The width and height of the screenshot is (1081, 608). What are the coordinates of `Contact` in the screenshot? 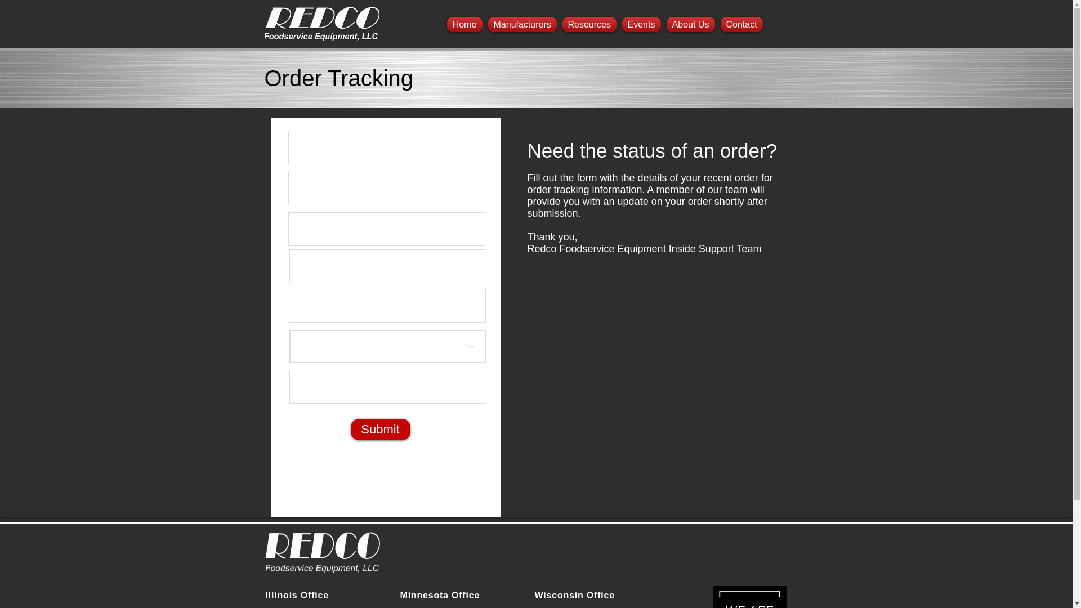 It's located at (741, 25).